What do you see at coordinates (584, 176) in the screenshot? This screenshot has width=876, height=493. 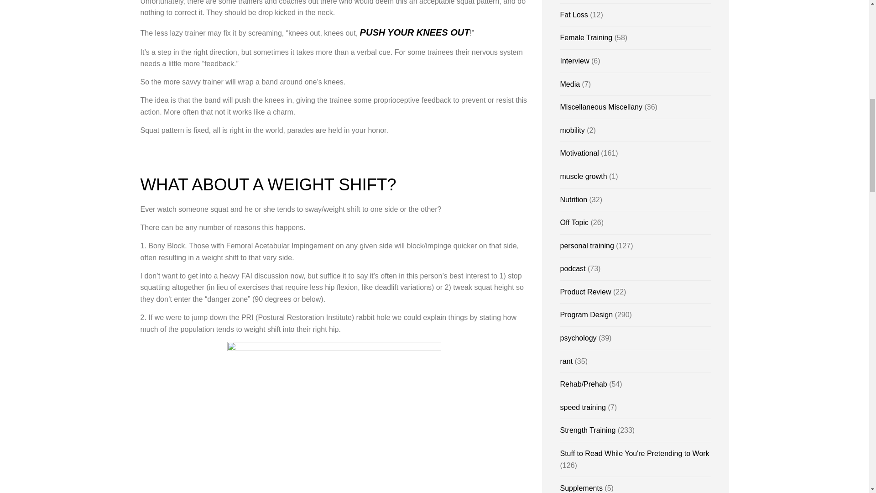 I see `muscle growth` at bounding box center [584, 176].